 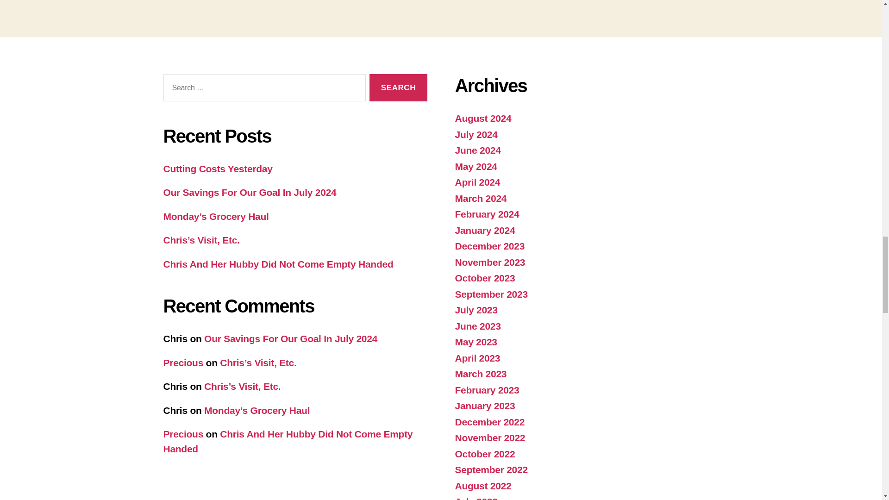 What do you see at coordinates (482, 118) in the screenshot?
I see `August 2024` at bounding box center [482, 118].